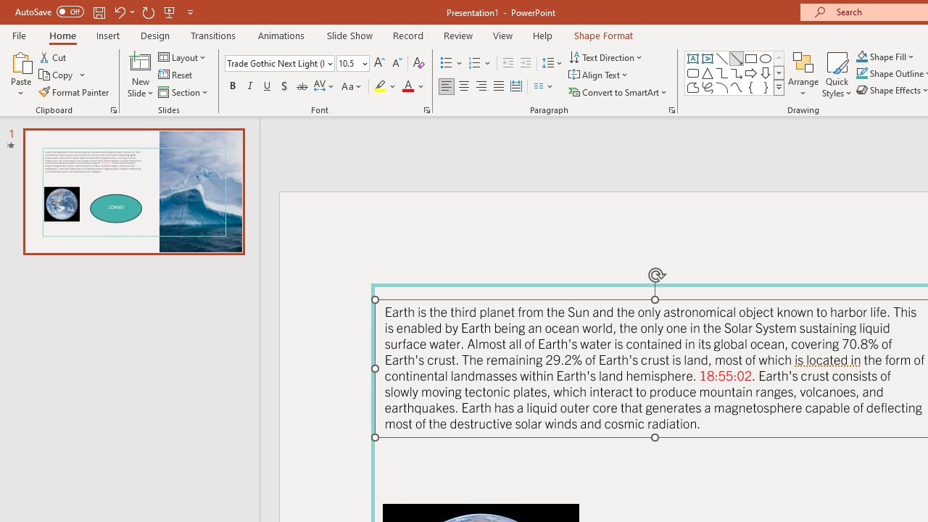 Image resolution: width=928 pixels, height=522 pixels. I want to click on Shape Outline Teal, Accent 1, so click(861, 74).